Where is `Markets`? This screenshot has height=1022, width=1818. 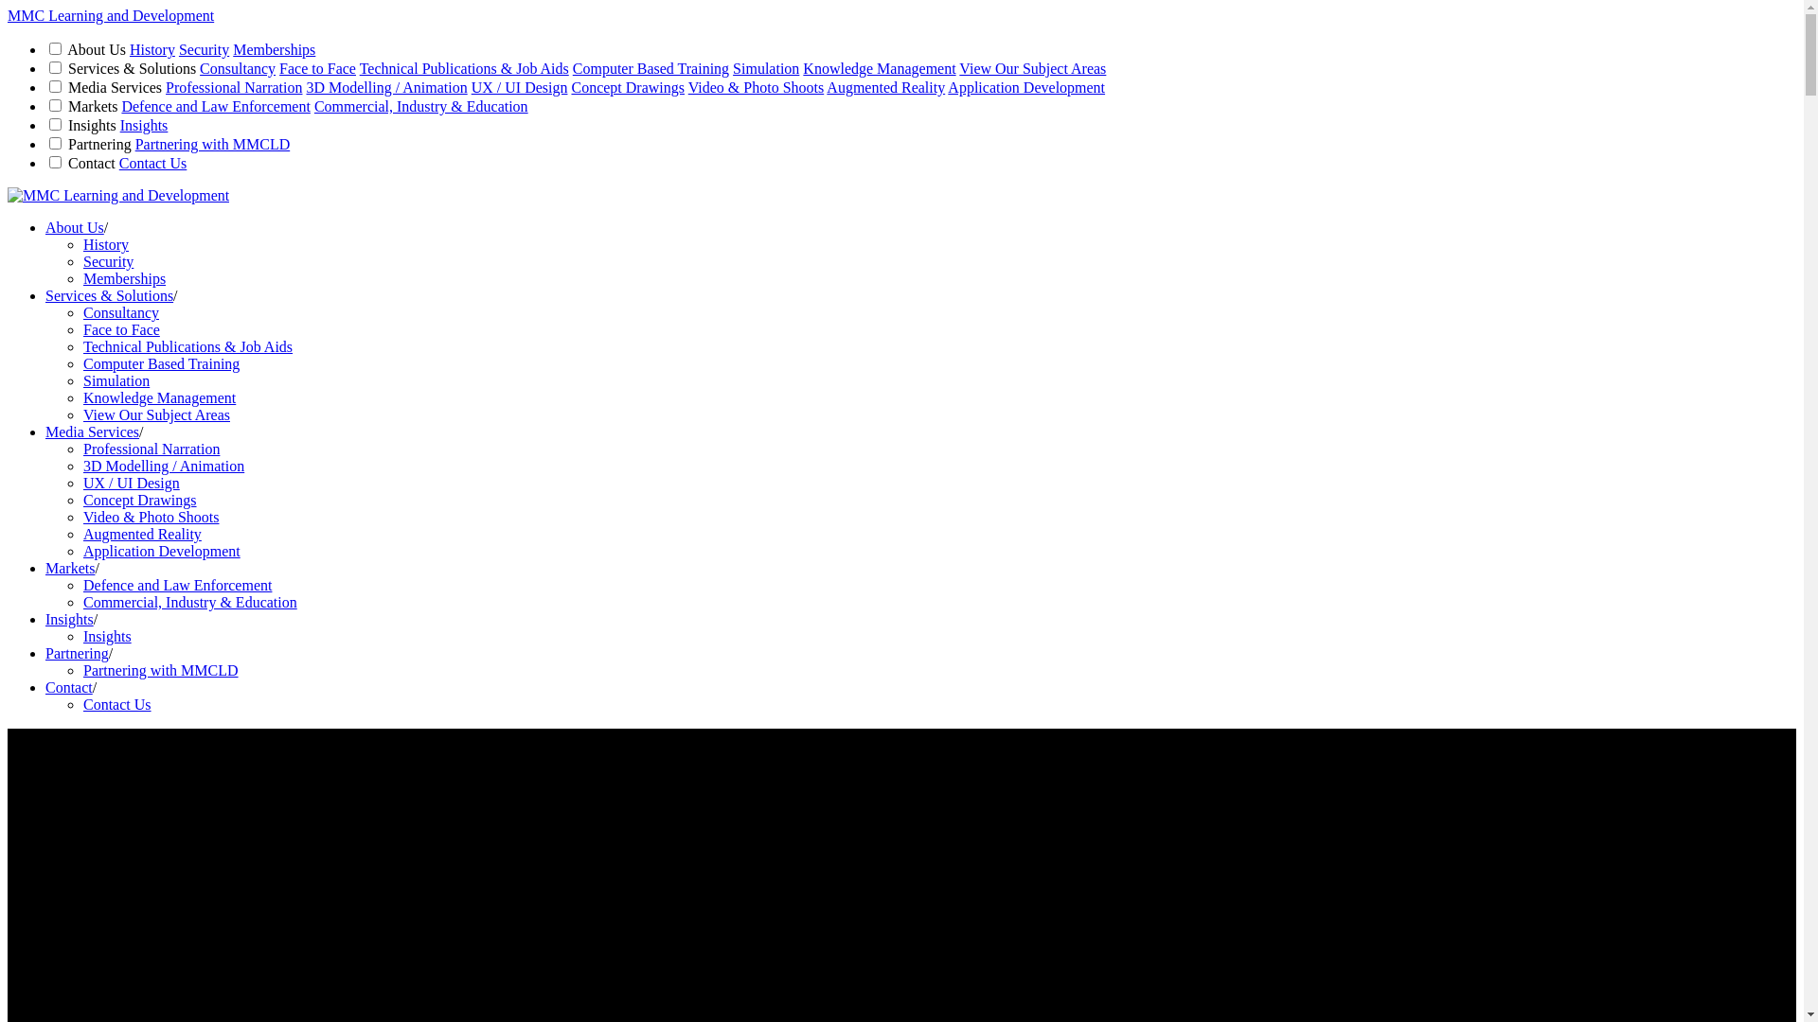 Markets is located at coordinates (70, 568).